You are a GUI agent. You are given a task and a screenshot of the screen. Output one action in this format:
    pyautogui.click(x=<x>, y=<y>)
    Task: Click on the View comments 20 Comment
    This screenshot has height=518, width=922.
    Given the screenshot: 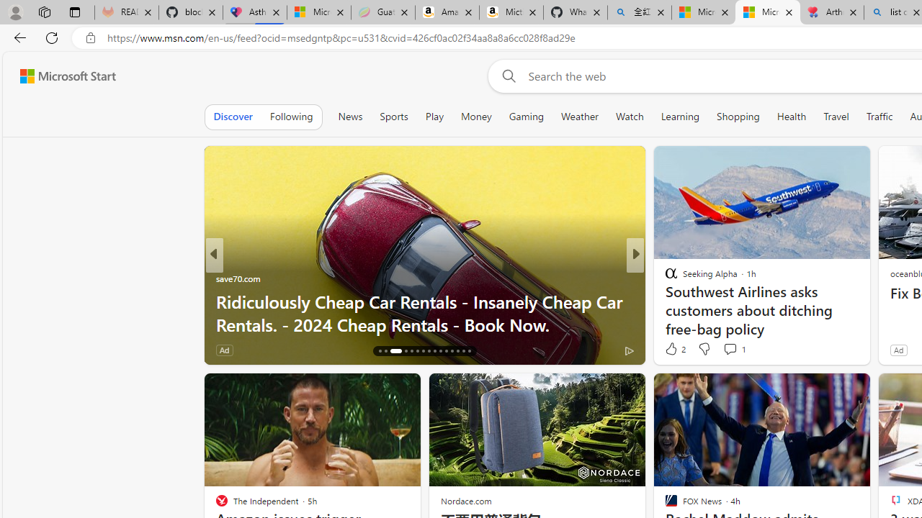 What is the action you would take?
    pyautogui.click(x=735, y=350)
    